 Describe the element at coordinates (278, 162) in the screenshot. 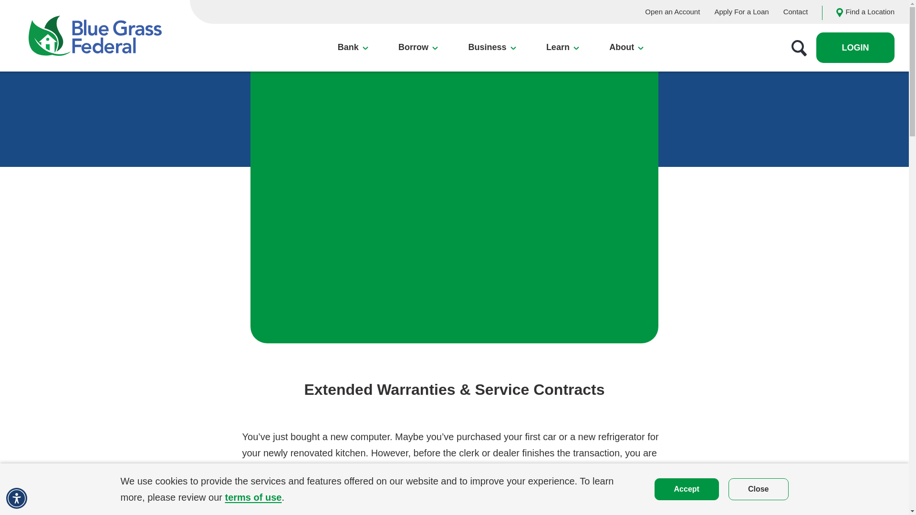

I see `Visit Us` at that location.